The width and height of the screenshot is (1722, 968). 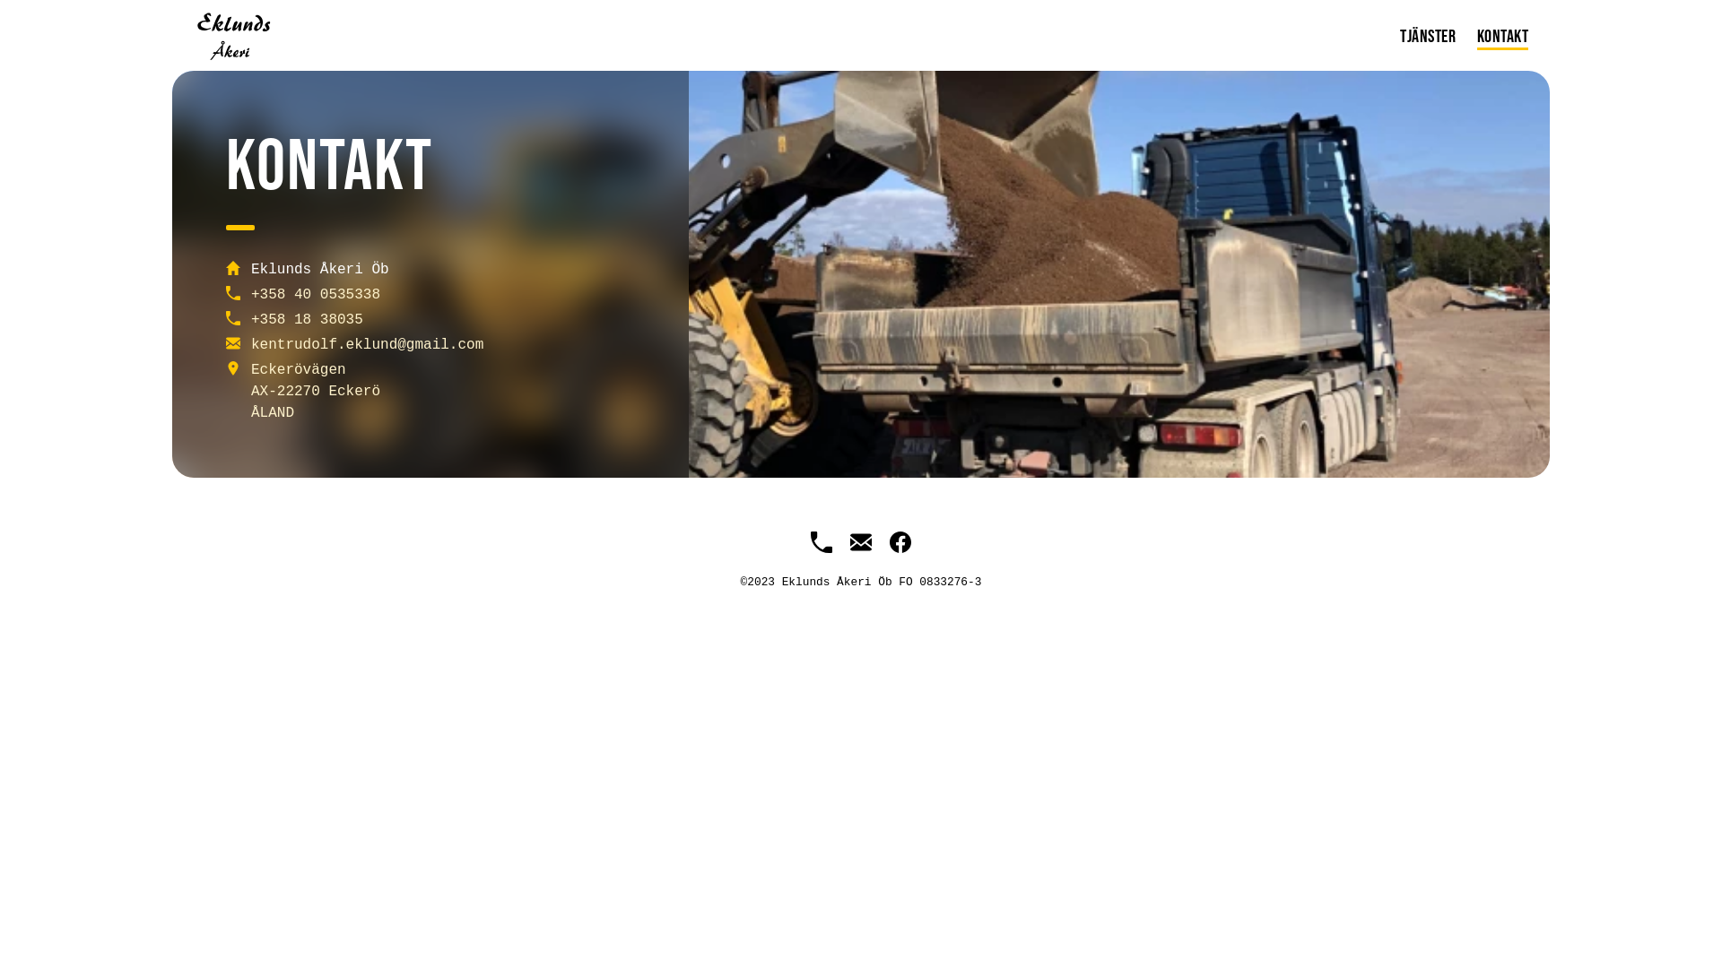 I want to click on kentrudolf.eklund@gmail.com, so click(x=368, y=345).